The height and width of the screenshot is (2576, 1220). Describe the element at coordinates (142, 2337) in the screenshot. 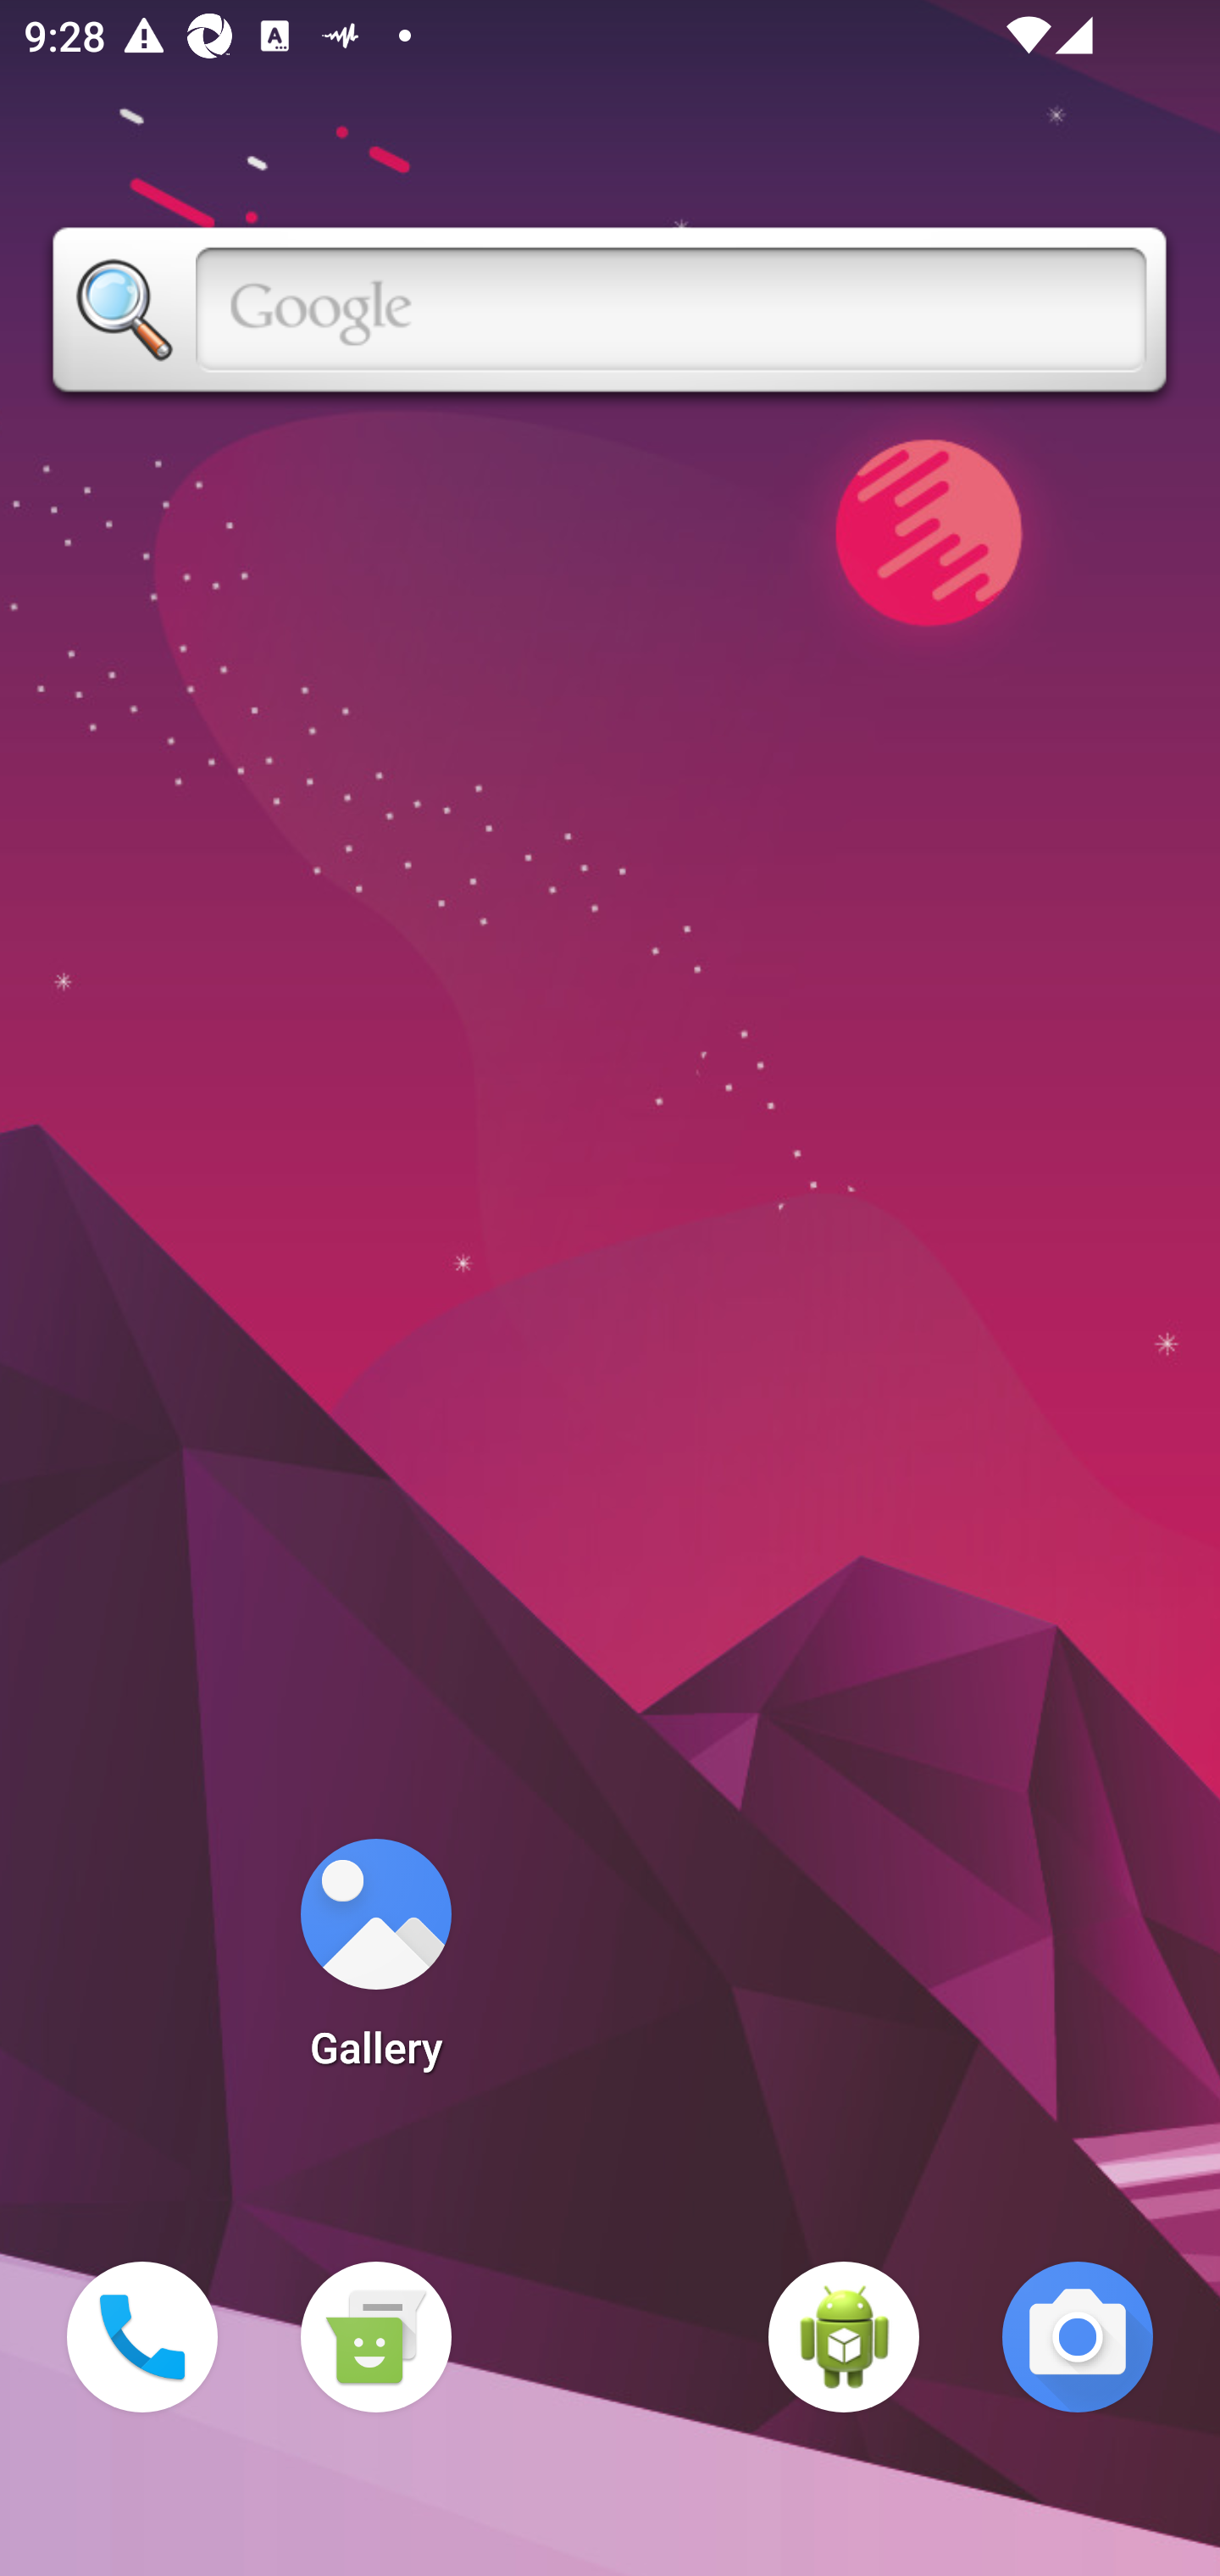

I see `Phone` at that location.